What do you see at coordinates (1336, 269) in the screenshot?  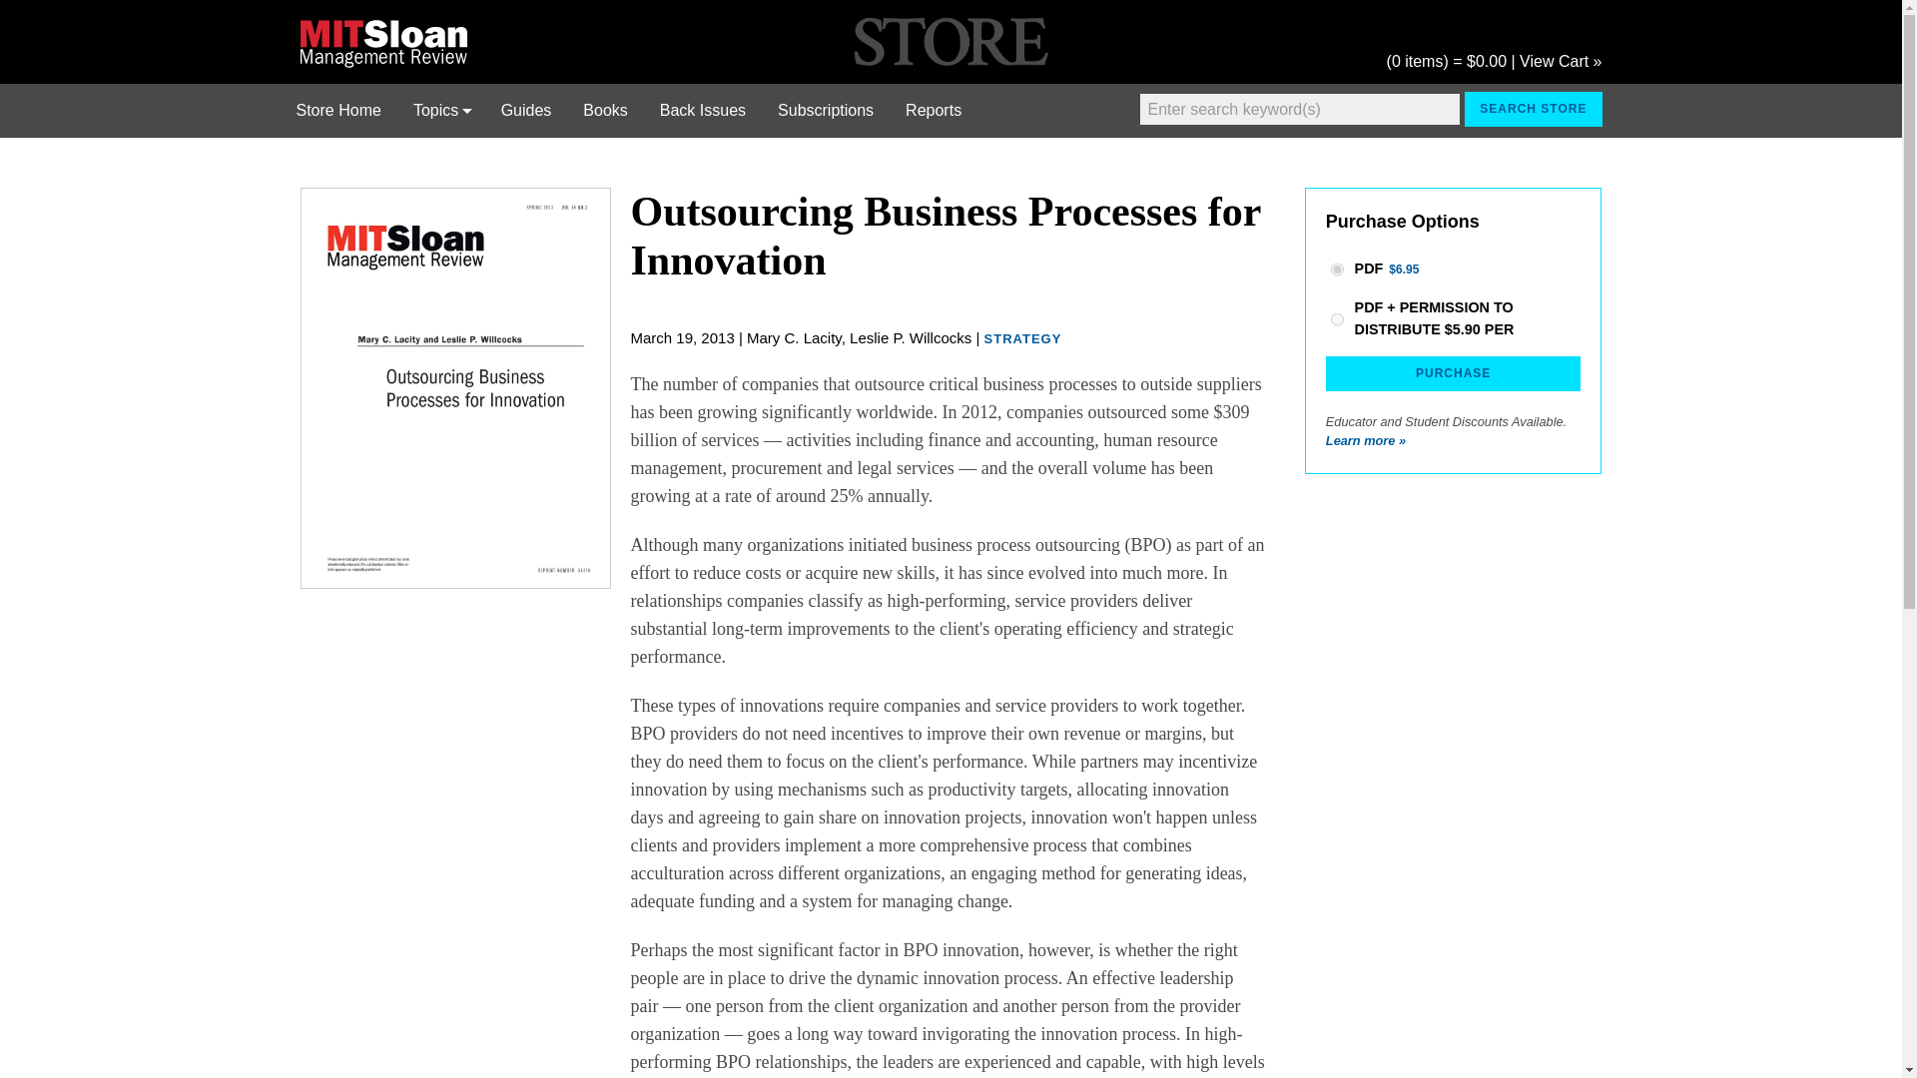 I see `54316P` at bounding box center [1336, 269].